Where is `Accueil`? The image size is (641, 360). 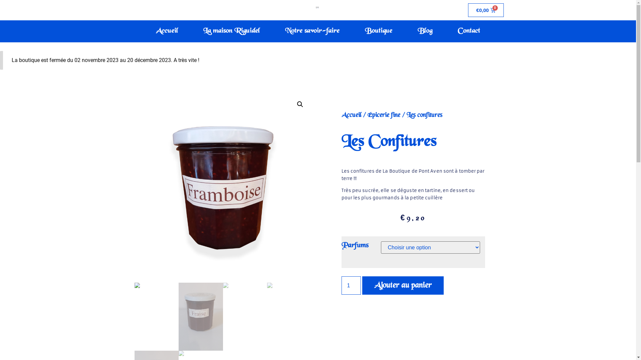
Accueil is located at coordinates (167, 31).